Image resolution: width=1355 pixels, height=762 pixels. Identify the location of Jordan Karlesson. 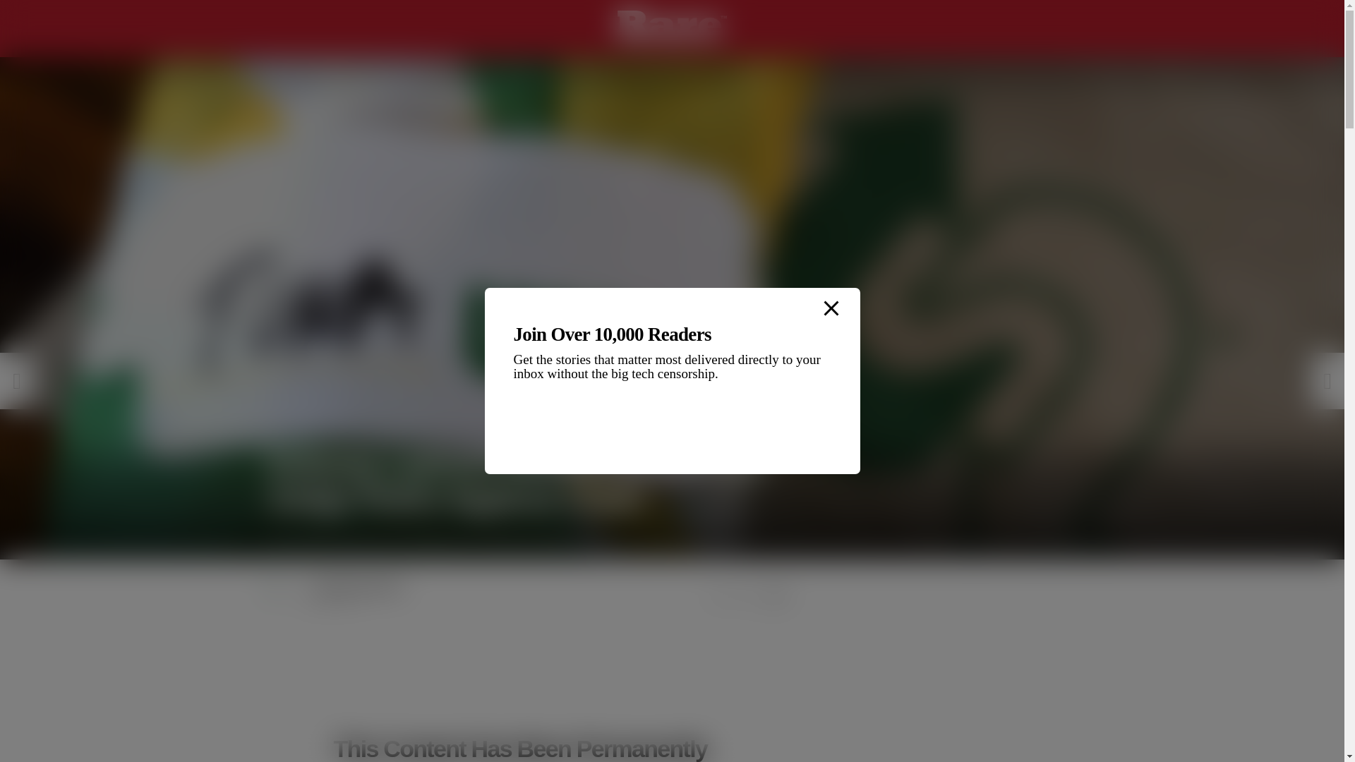
(360, 586).